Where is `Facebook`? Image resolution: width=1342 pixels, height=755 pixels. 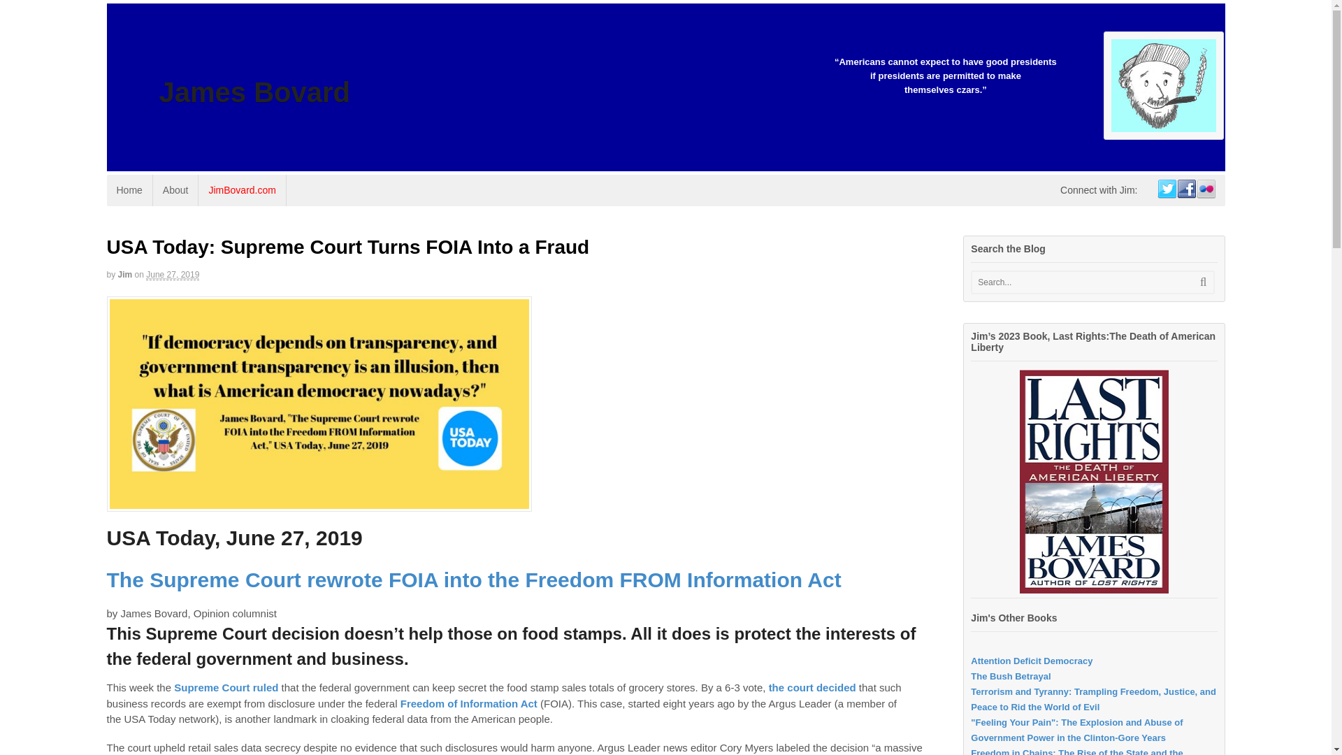
Facebook is located at coordinates (1185, 189).